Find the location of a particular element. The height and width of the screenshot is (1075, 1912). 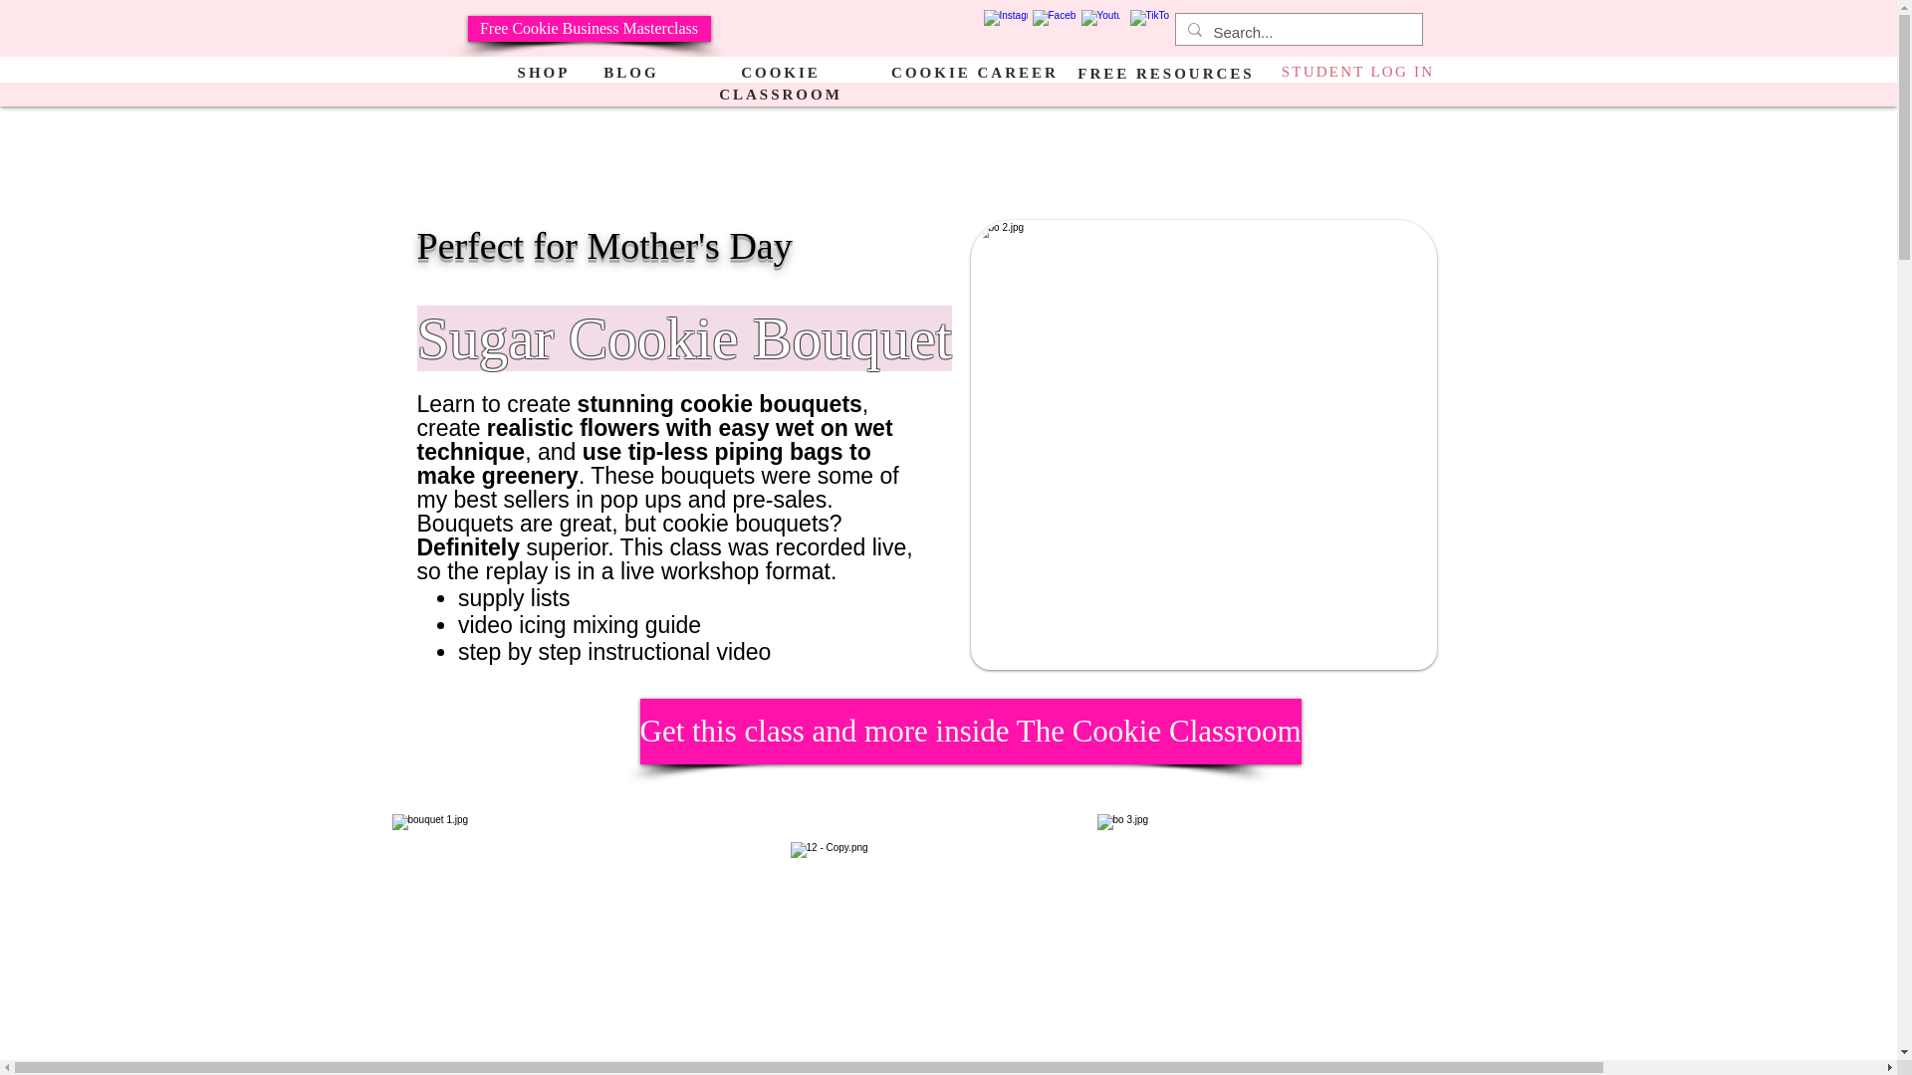

COOKIE CLASSROOM is located at coordinates (781, 82).